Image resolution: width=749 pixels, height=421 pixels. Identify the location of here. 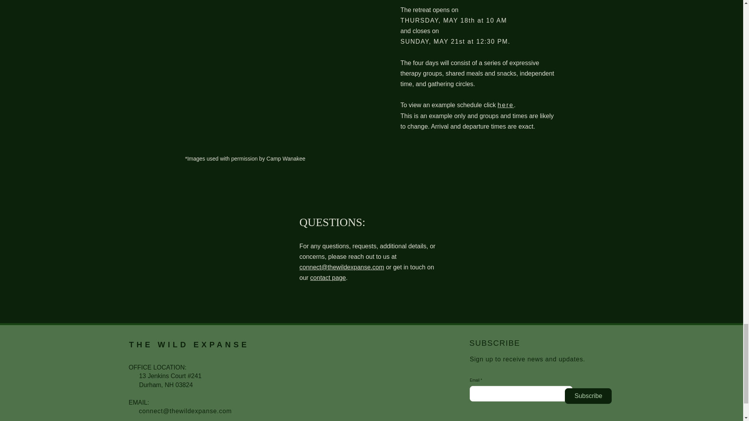
(506, 105).